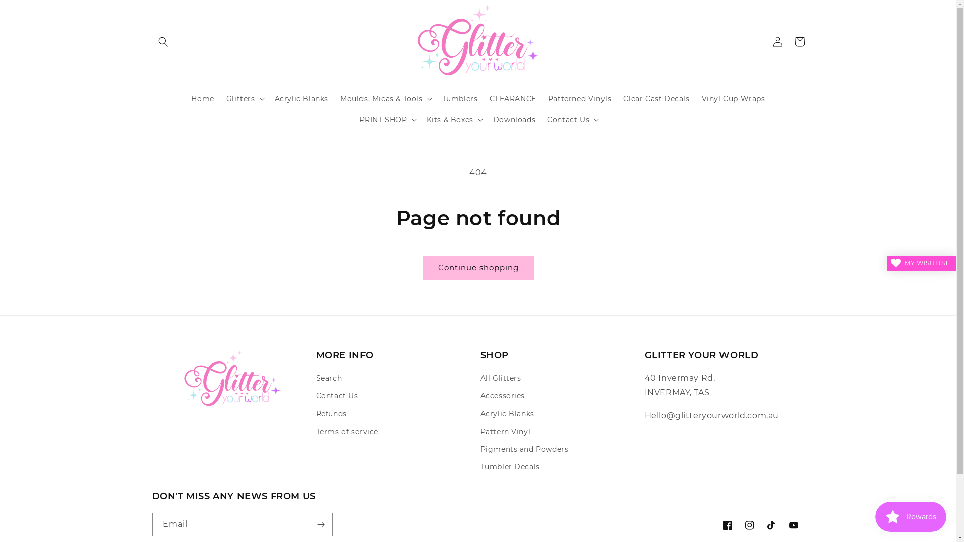  What do you see at coordinates (337, 396) in the screenshot?
I see `Contact Us` at bounding box center [337, 396].